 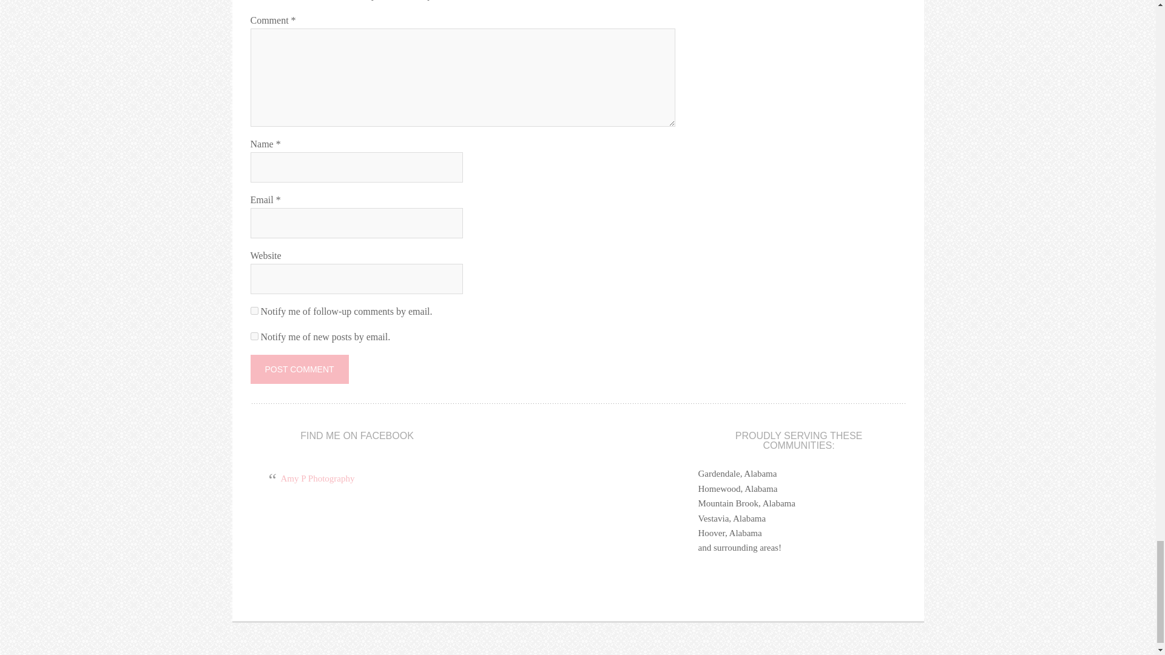 What do you see at coordinates (299, 369) in the screenshot?
I see `Post Comment` at bounding box center [299, 369].